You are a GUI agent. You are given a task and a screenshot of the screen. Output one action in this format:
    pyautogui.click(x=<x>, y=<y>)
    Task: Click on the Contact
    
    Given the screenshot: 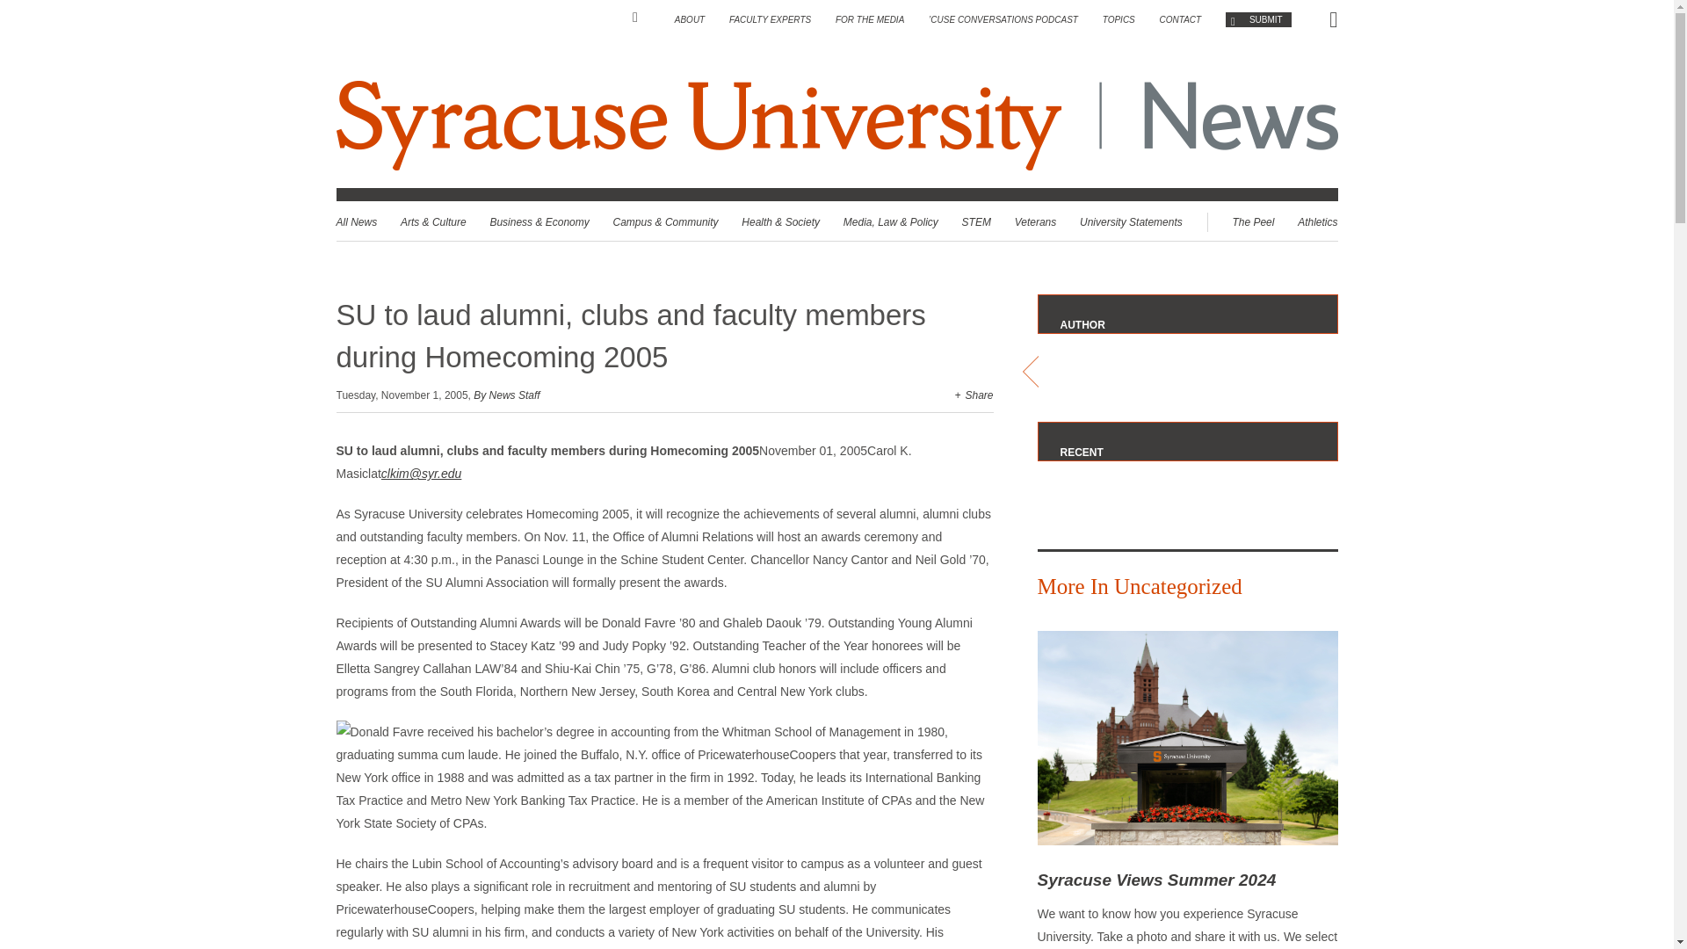 What is the action you would take?
    pyautogui.click(x=1181, y=19)
    